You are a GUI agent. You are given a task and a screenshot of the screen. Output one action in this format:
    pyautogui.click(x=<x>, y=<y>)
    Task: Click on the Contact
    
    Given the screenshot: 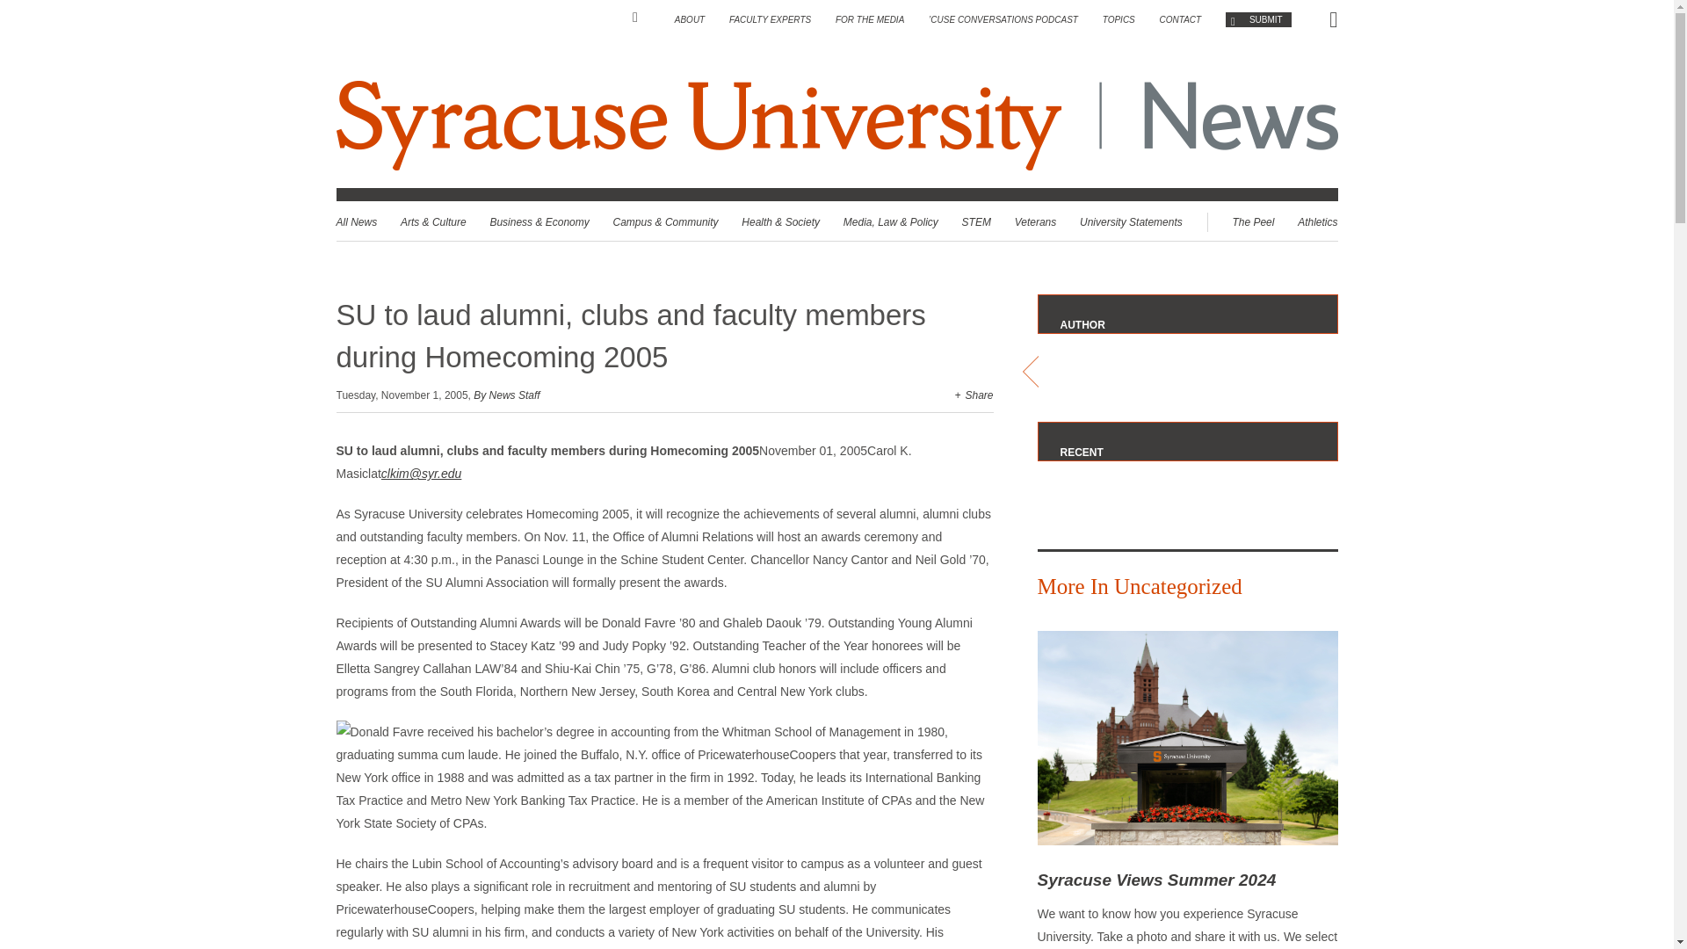 What is the action you would take?
    pyautogui.click(x=1181, y=19)
    